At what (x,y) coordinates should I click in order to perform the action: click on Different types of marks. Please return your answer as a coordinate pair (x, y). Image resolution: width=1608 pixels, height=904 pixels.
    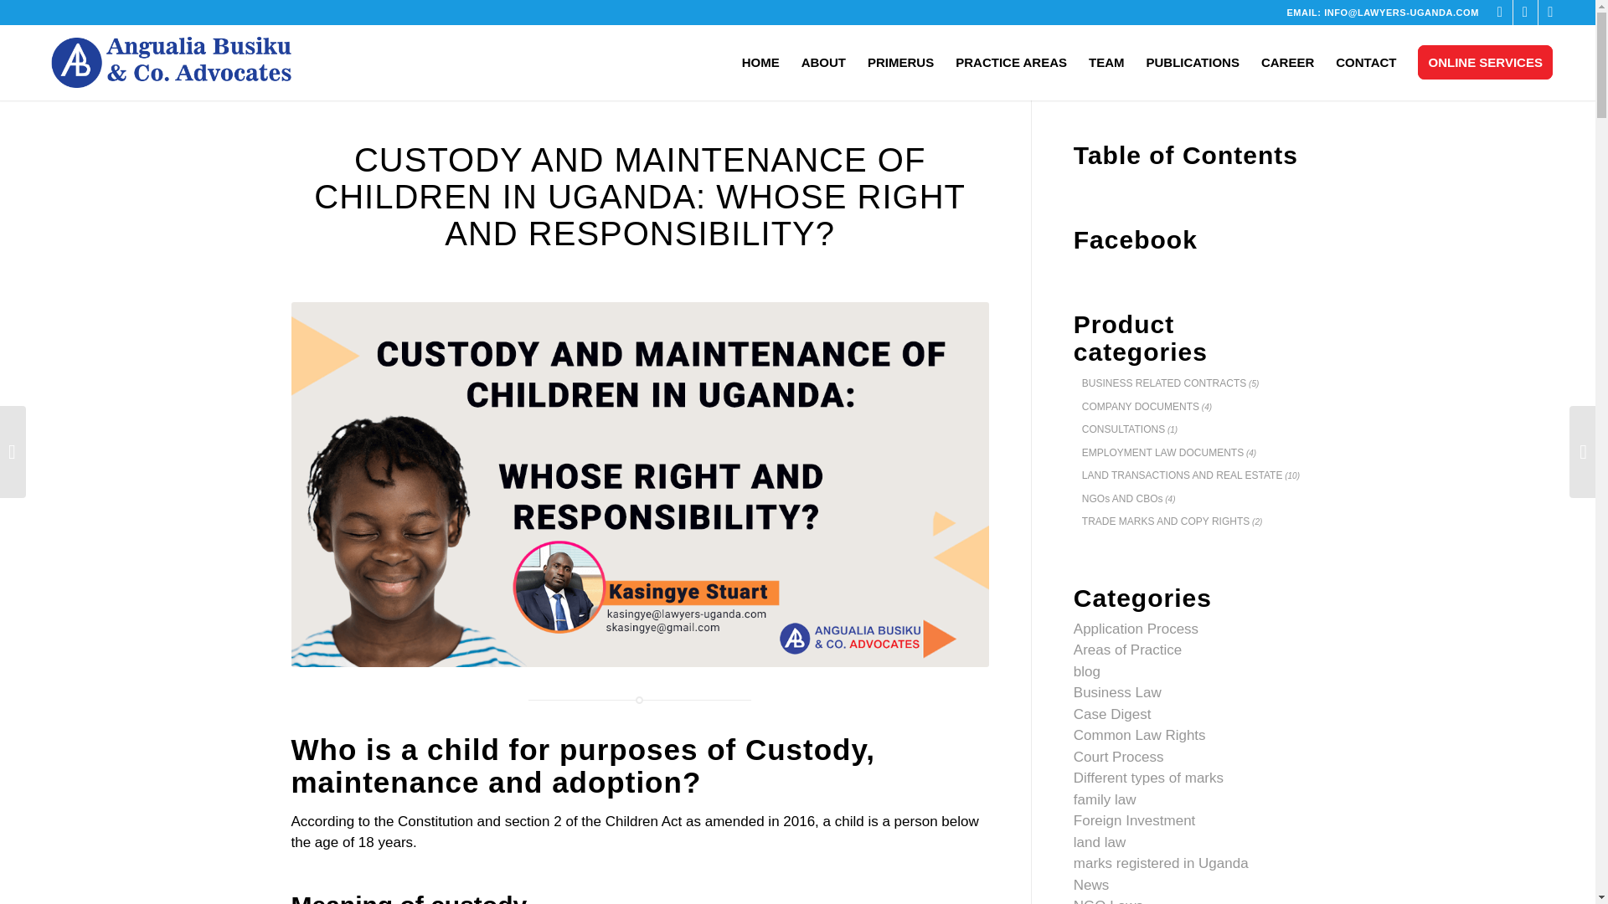
    Looking at the image, I should click on (1149, 778).